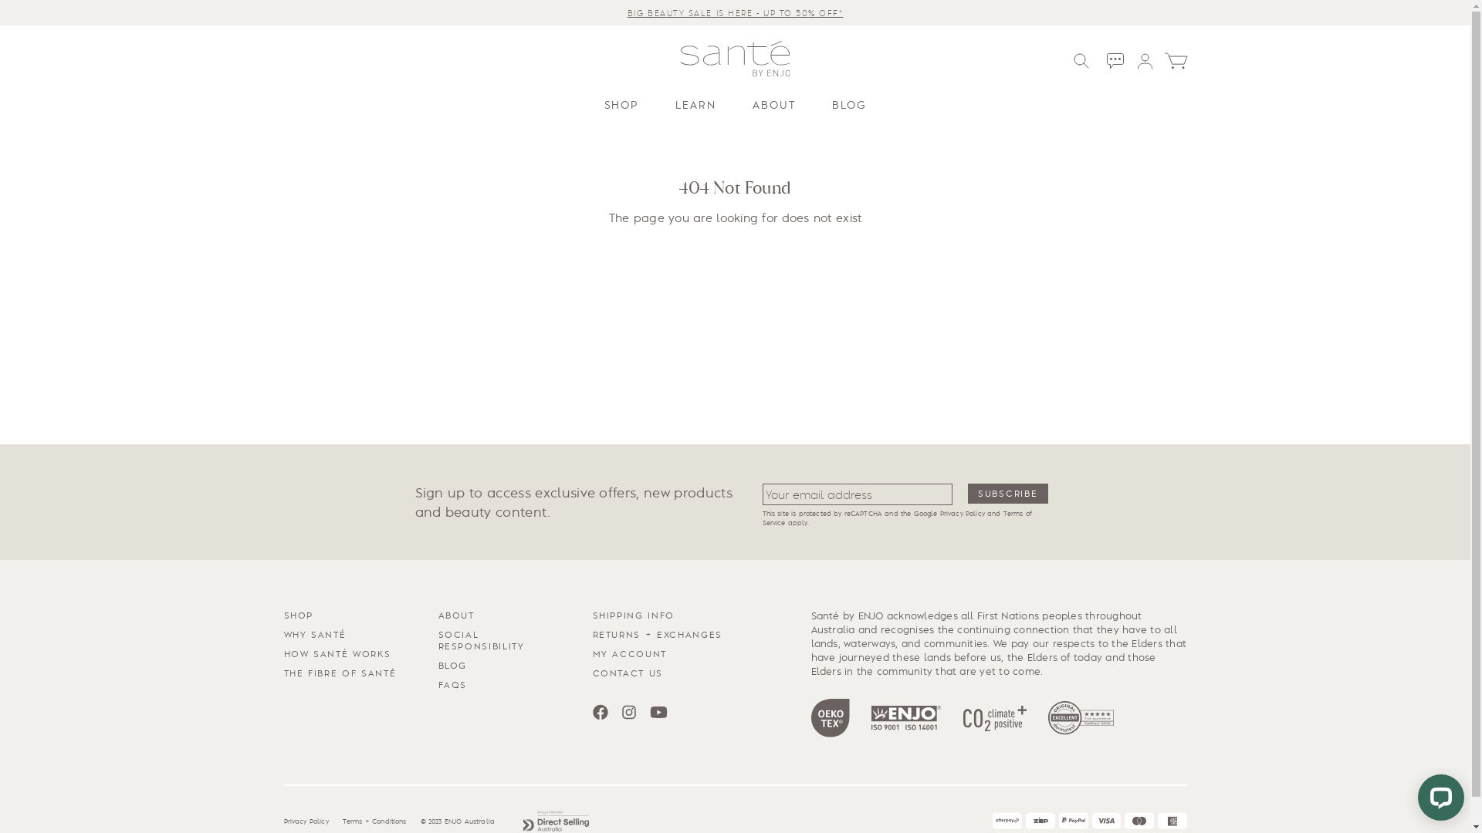  I want to click on CONTACT US, so click(628, 673).